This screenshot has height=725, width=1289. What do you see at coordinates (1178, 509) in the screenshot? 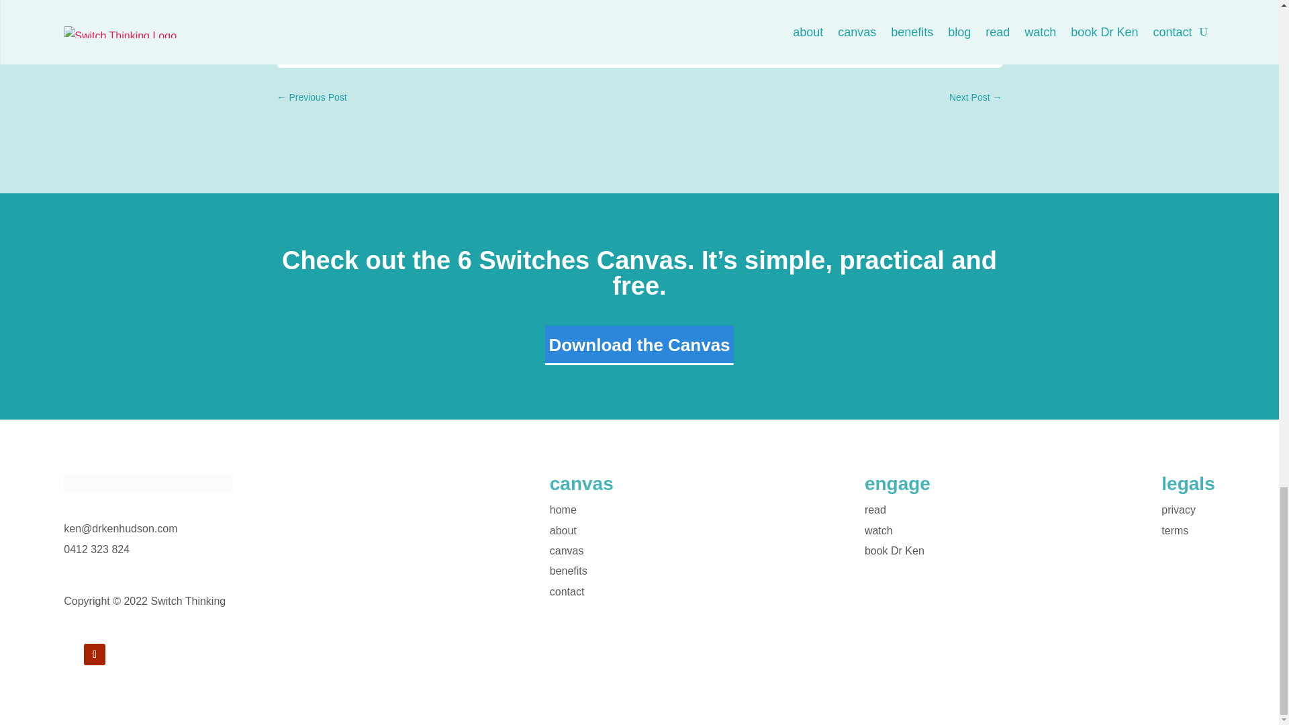
I see `privacy` at bounding box center [1178, 509].